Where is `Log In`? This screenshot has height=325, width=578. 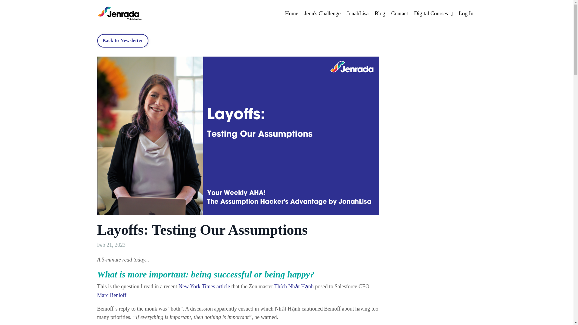
Log In is located at coordinates (466, 13).